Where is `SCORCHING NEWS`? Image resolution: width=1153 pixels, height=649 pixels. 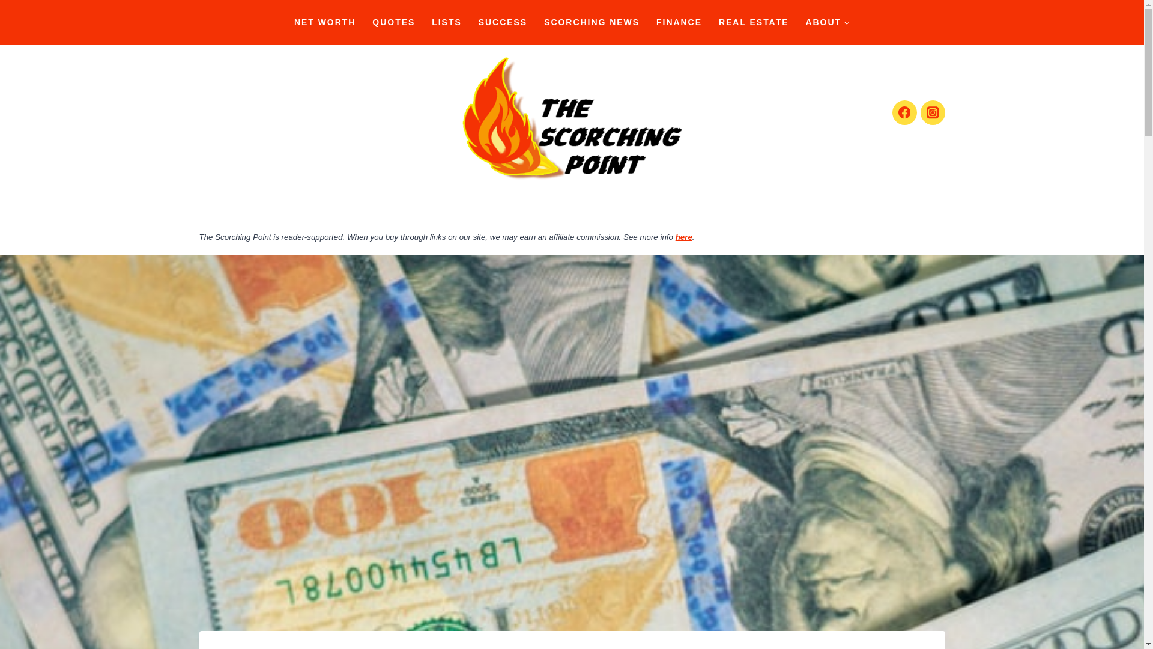 SCORCHING NEWS is located at coordinates (592, 22).